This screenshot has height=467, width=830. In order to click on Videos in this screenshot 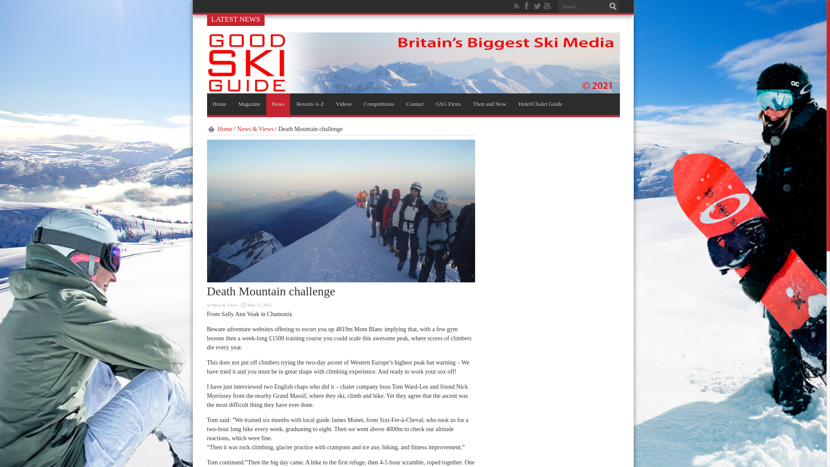, I will do `click(343, 104)`.